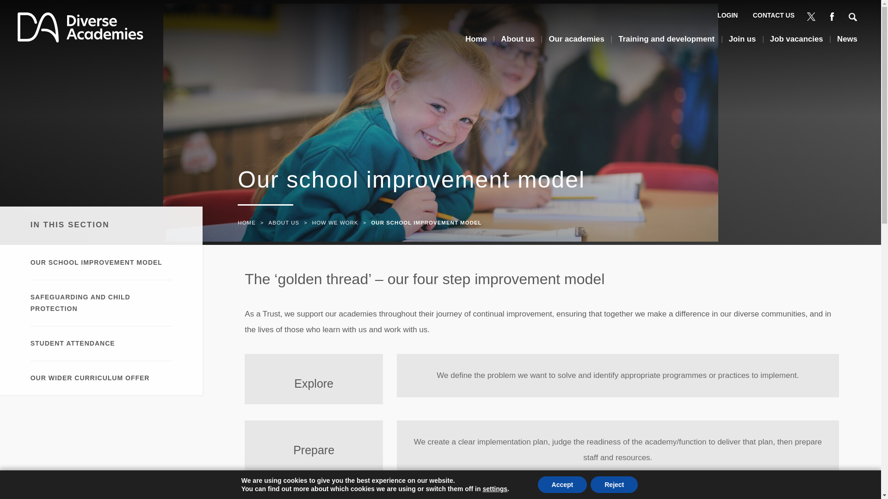 Image resolution: width=888 pixels, height=499 pixels. What do you see at coordinates (743, 43) in the screenshot?
I see `Join us` at bounding box center [743, 43].